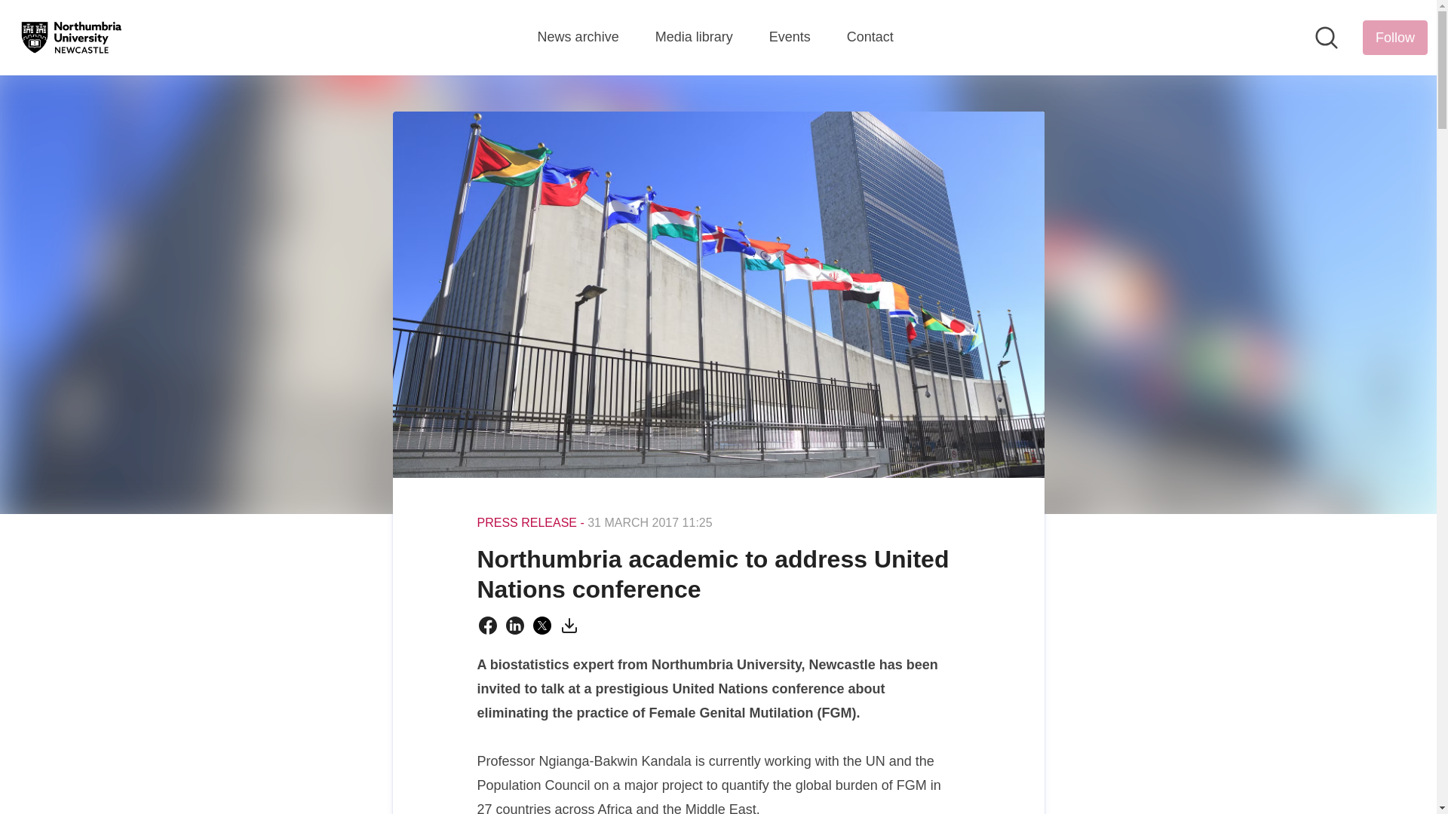 This screenshot has height=814, width=1448. Describe the element at coordinates (790, 37) in the screenshot. I see `Events` at that location.